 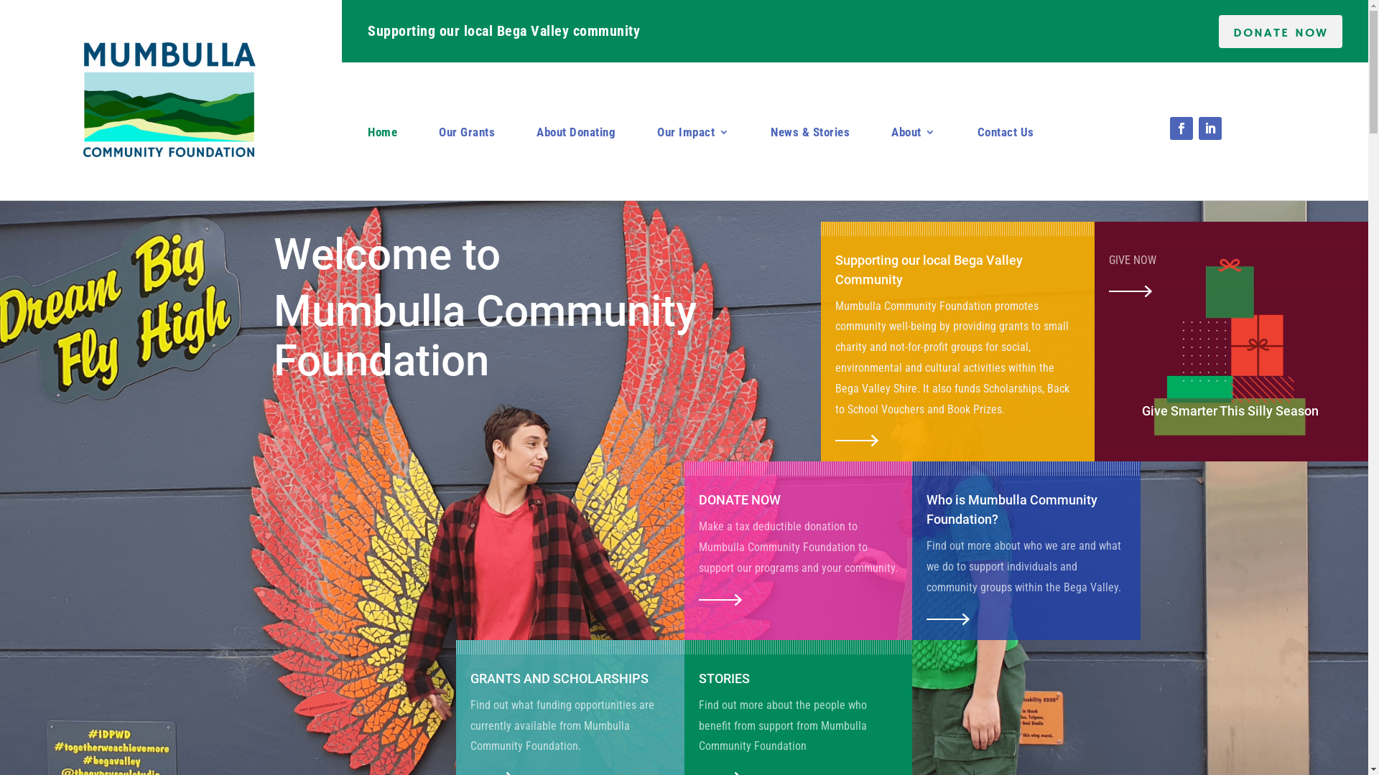 I want to click on Follow on LinkedIn, so click(x=1210, y=128).